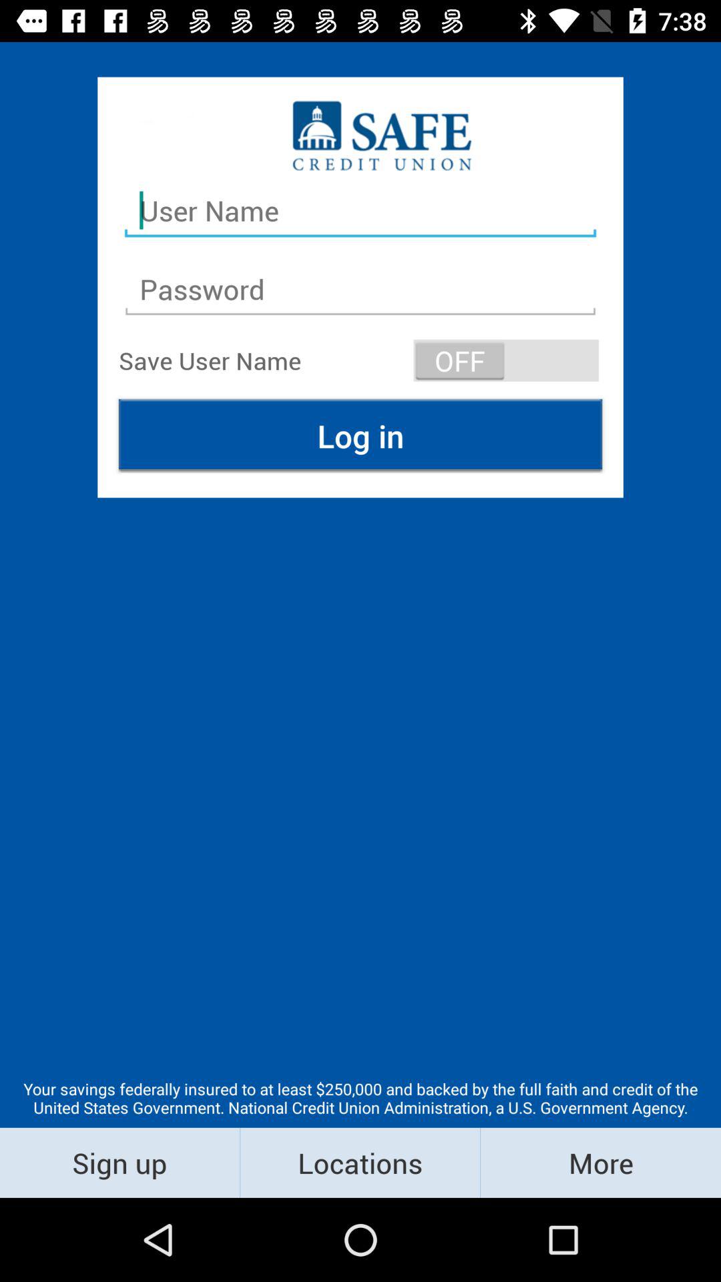  What do you see at coordinates (601, 1162) in the screenshot?
I see `select the icon next to locations item` at bounding box center [601, 1162].